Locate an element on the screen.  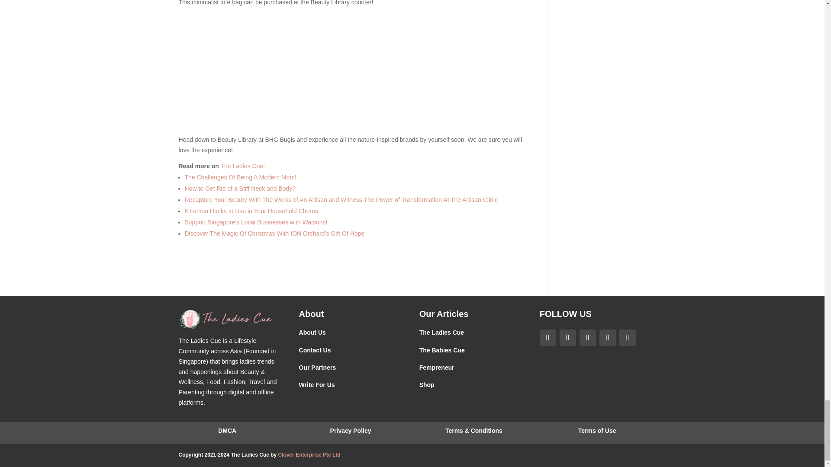
Follow on Youtube is located at coordinates (627, 338).